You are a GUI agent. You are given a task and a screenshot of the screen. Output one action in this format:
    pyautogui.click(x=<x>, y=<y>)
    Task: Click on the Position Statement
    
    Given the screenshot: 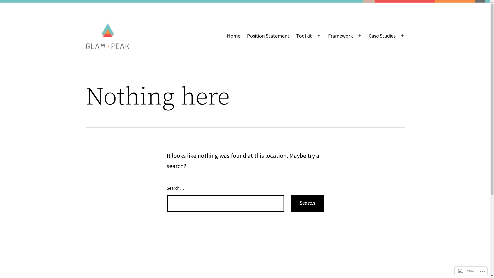 What is the action you would take?
    pyautogui.click(x=268, y=36)
    